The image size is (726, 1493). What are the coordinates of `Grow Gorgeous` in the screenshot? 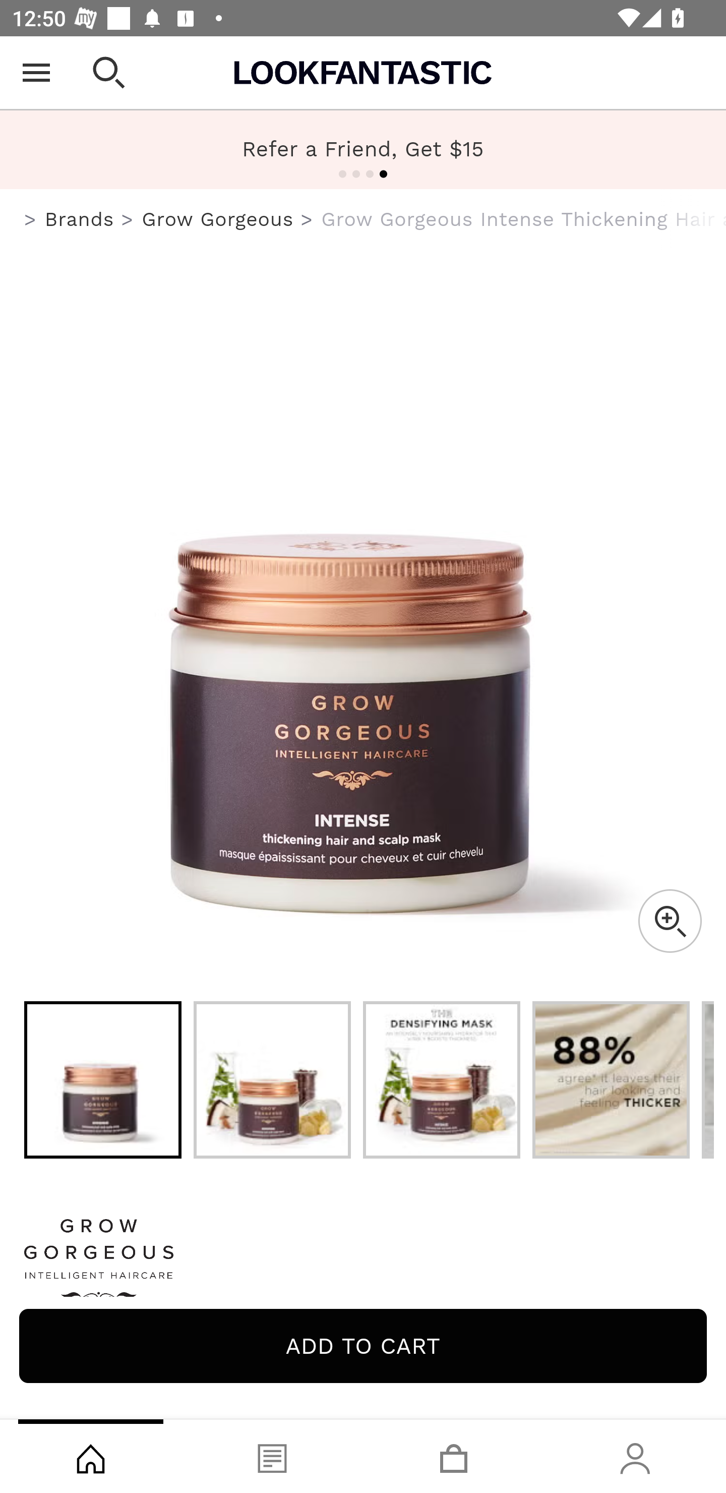 It's located at (363, 1264).